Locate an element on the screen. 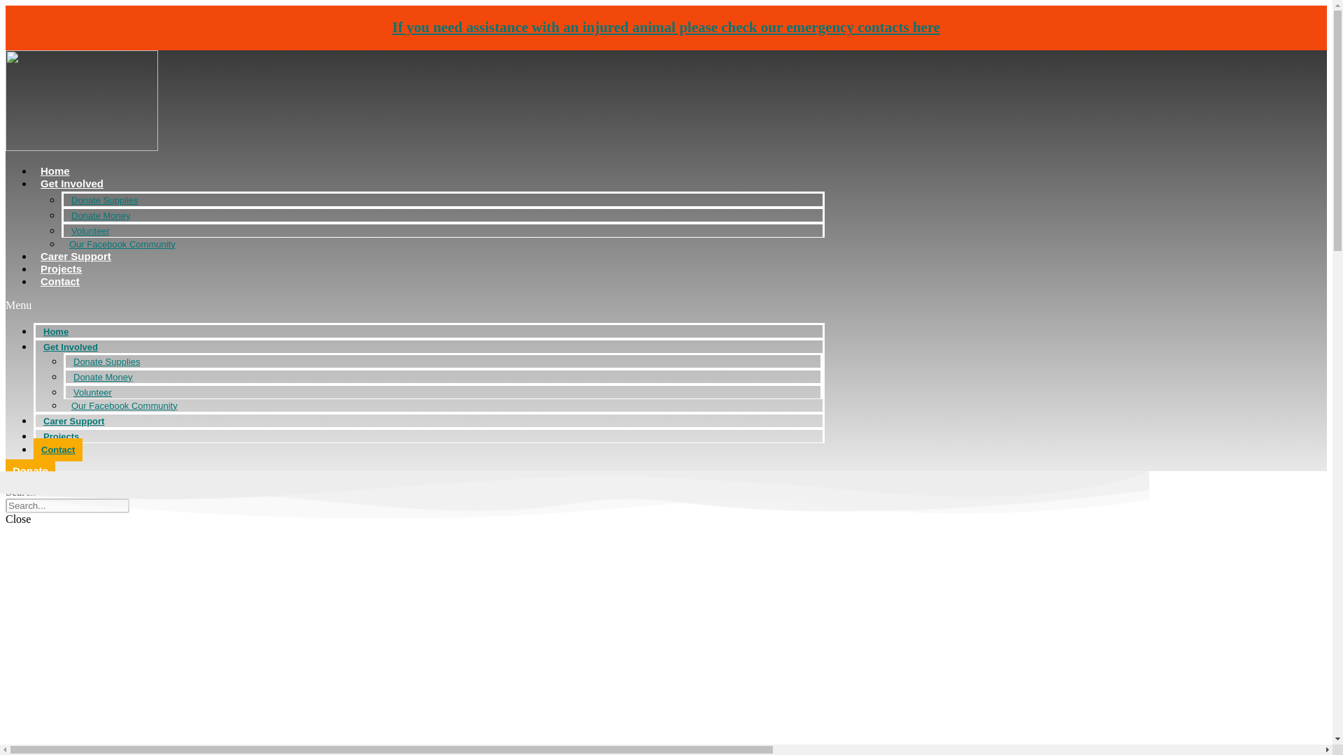  Volunteer is located at coordinates (92, 392).